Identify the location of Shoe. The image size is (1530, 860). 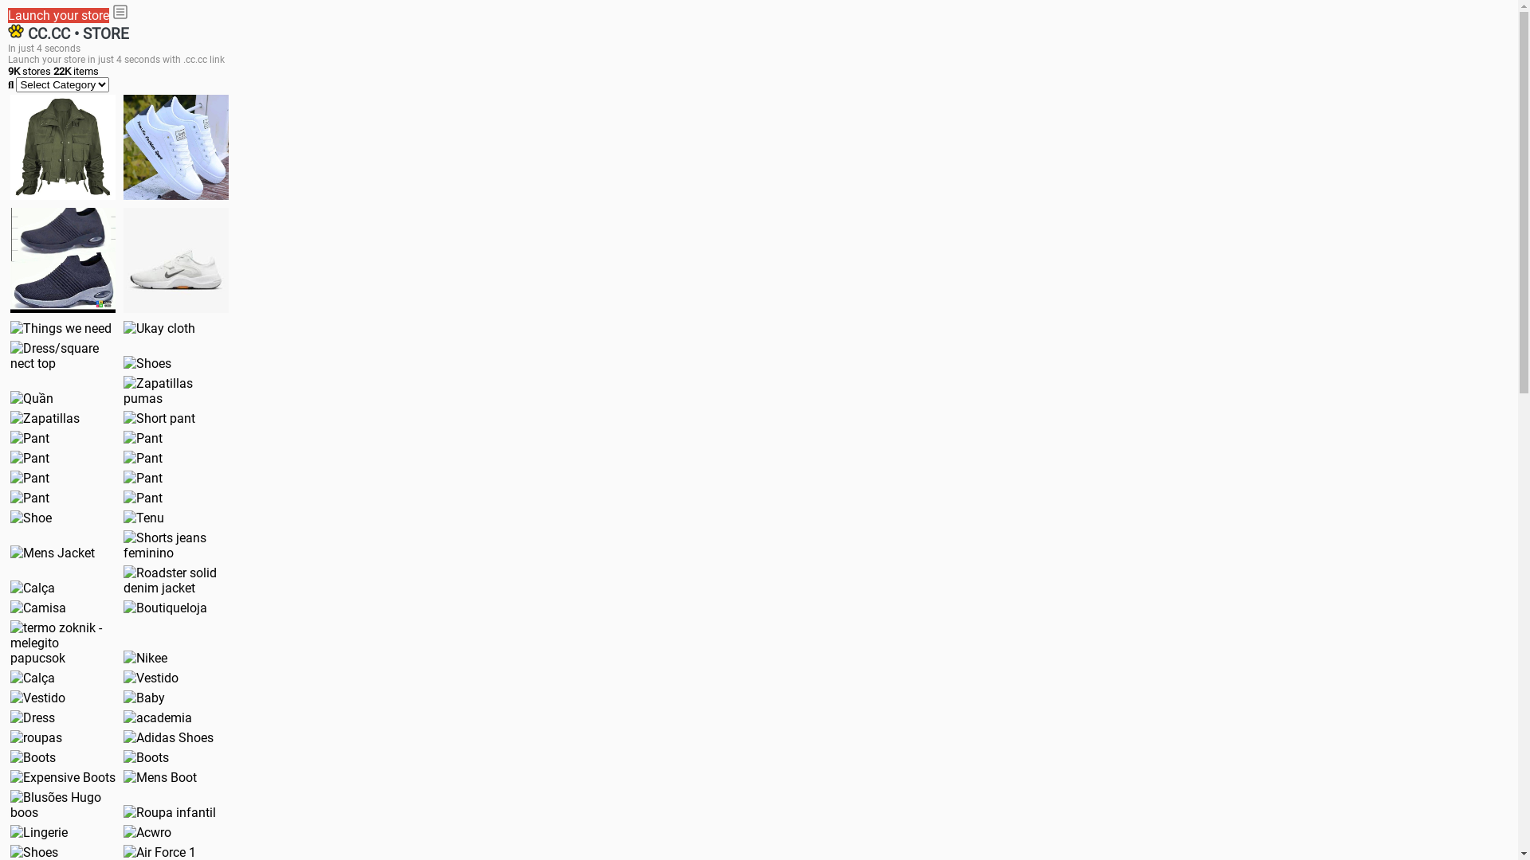
(31, 518).